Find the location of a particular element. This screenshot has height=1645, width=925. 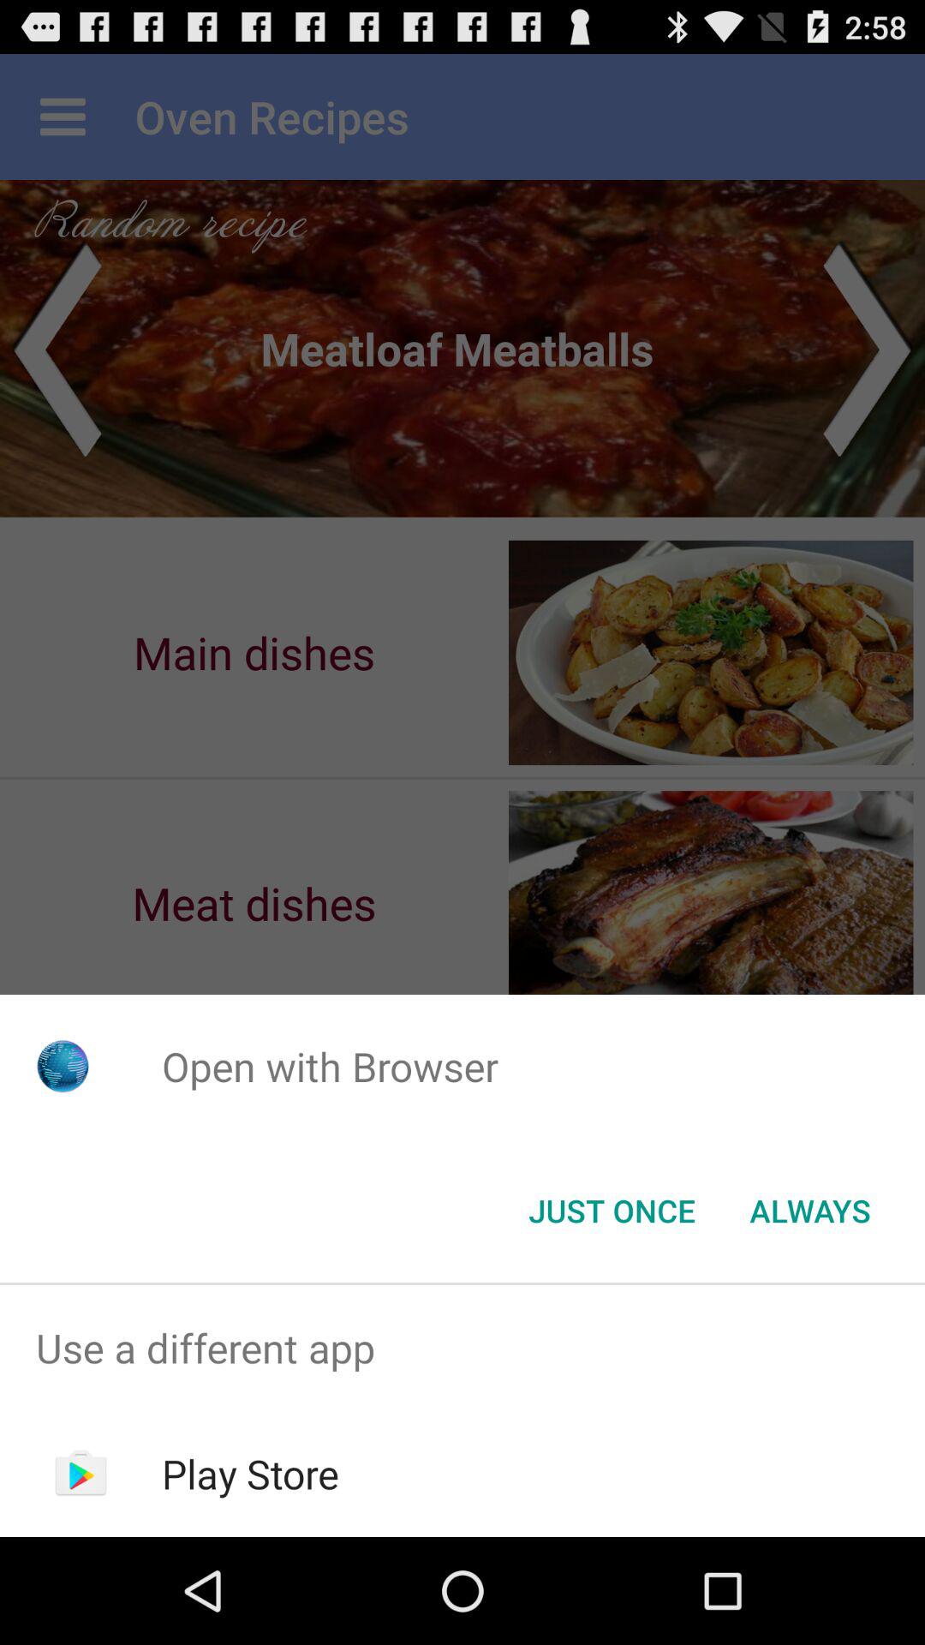

choose app below the open with browser app is located at coordinates (810, 1211).